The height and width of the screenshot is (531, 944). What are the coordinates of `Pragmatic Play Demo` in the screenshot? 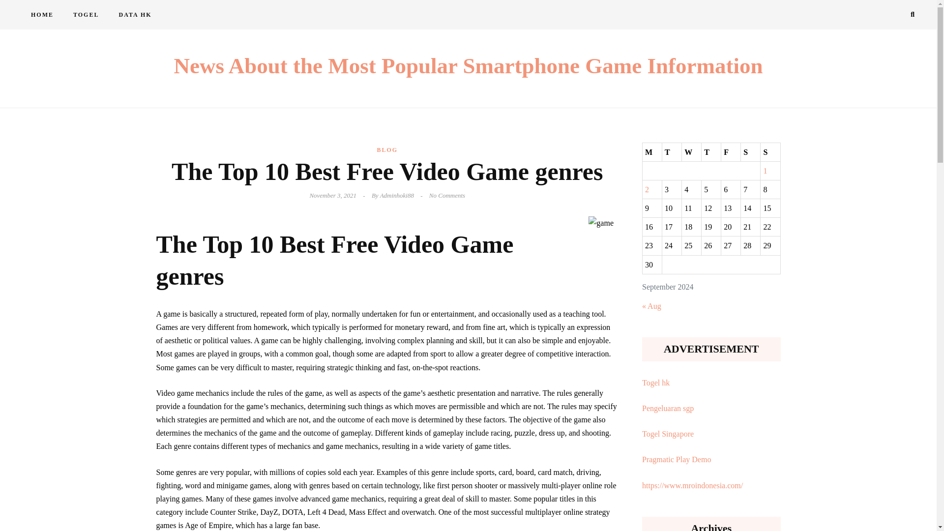 It's located at (676, 459).